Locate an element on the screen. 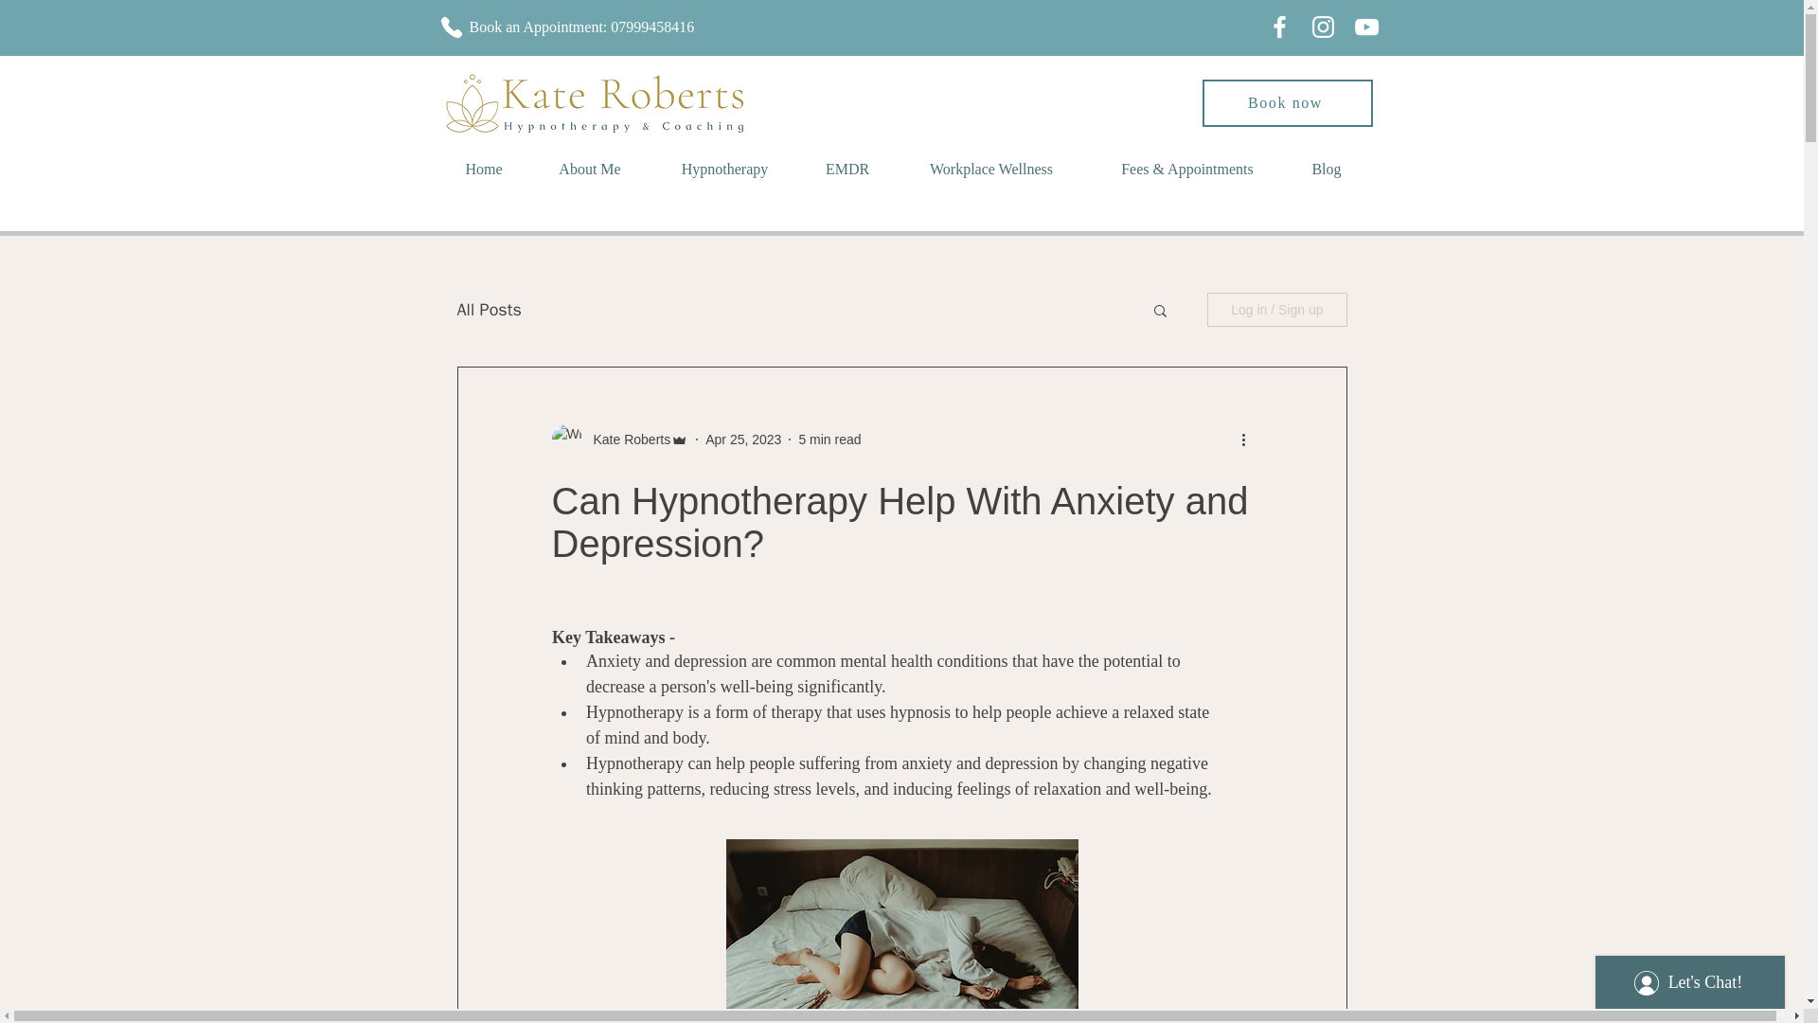 Image resolution: width=1818 pixels, height=1023 pixels. Workplace Wellness is located at coordinates (990, 169).